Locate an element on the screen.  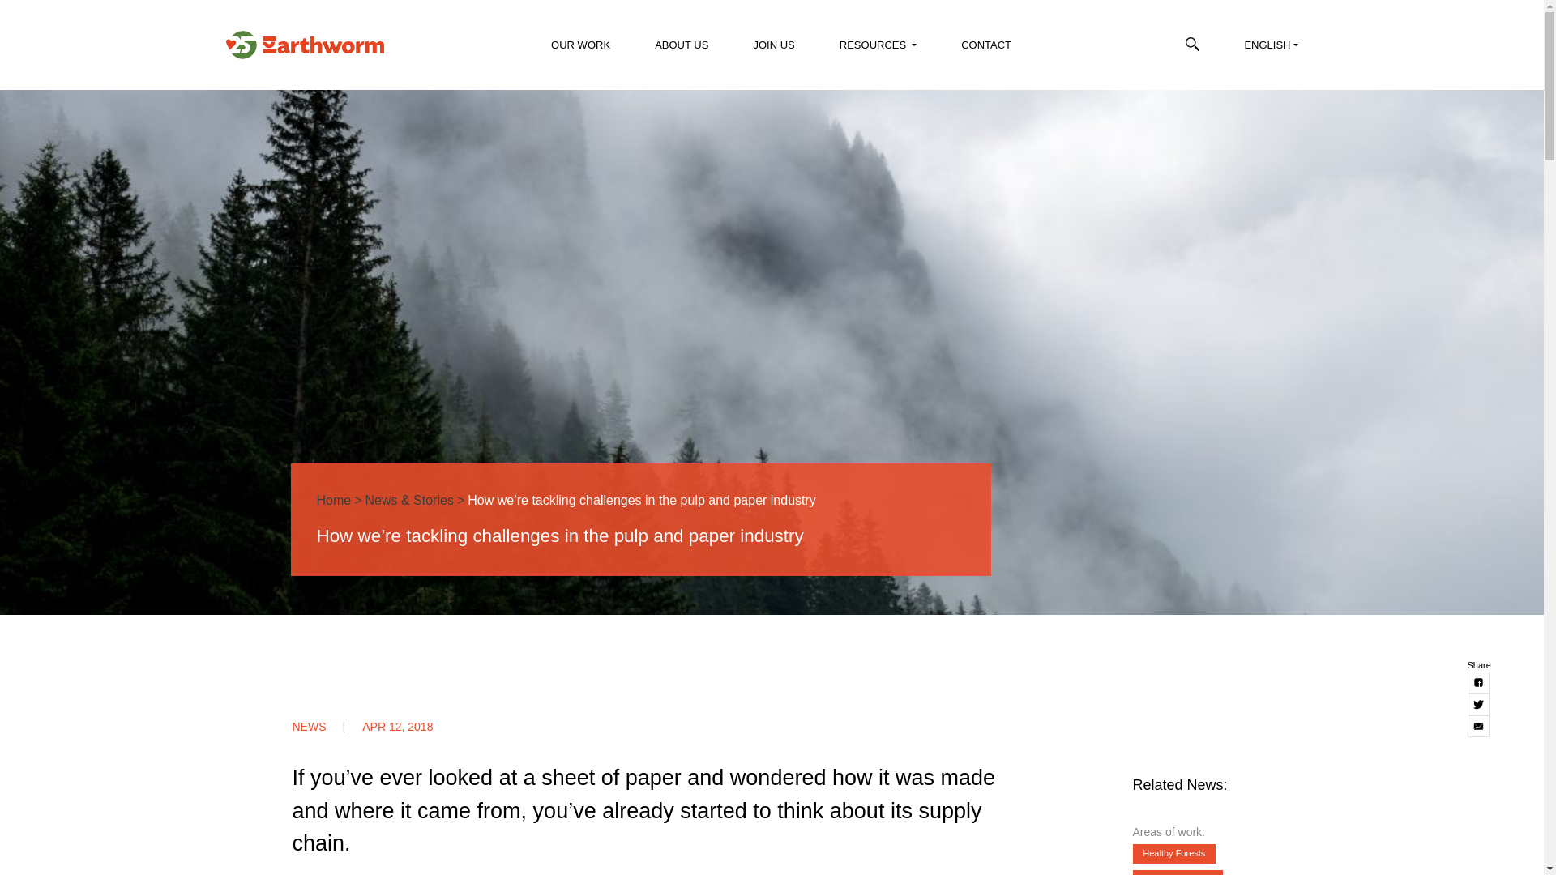
Share via E-mail is located at coordinates (1478, 726).